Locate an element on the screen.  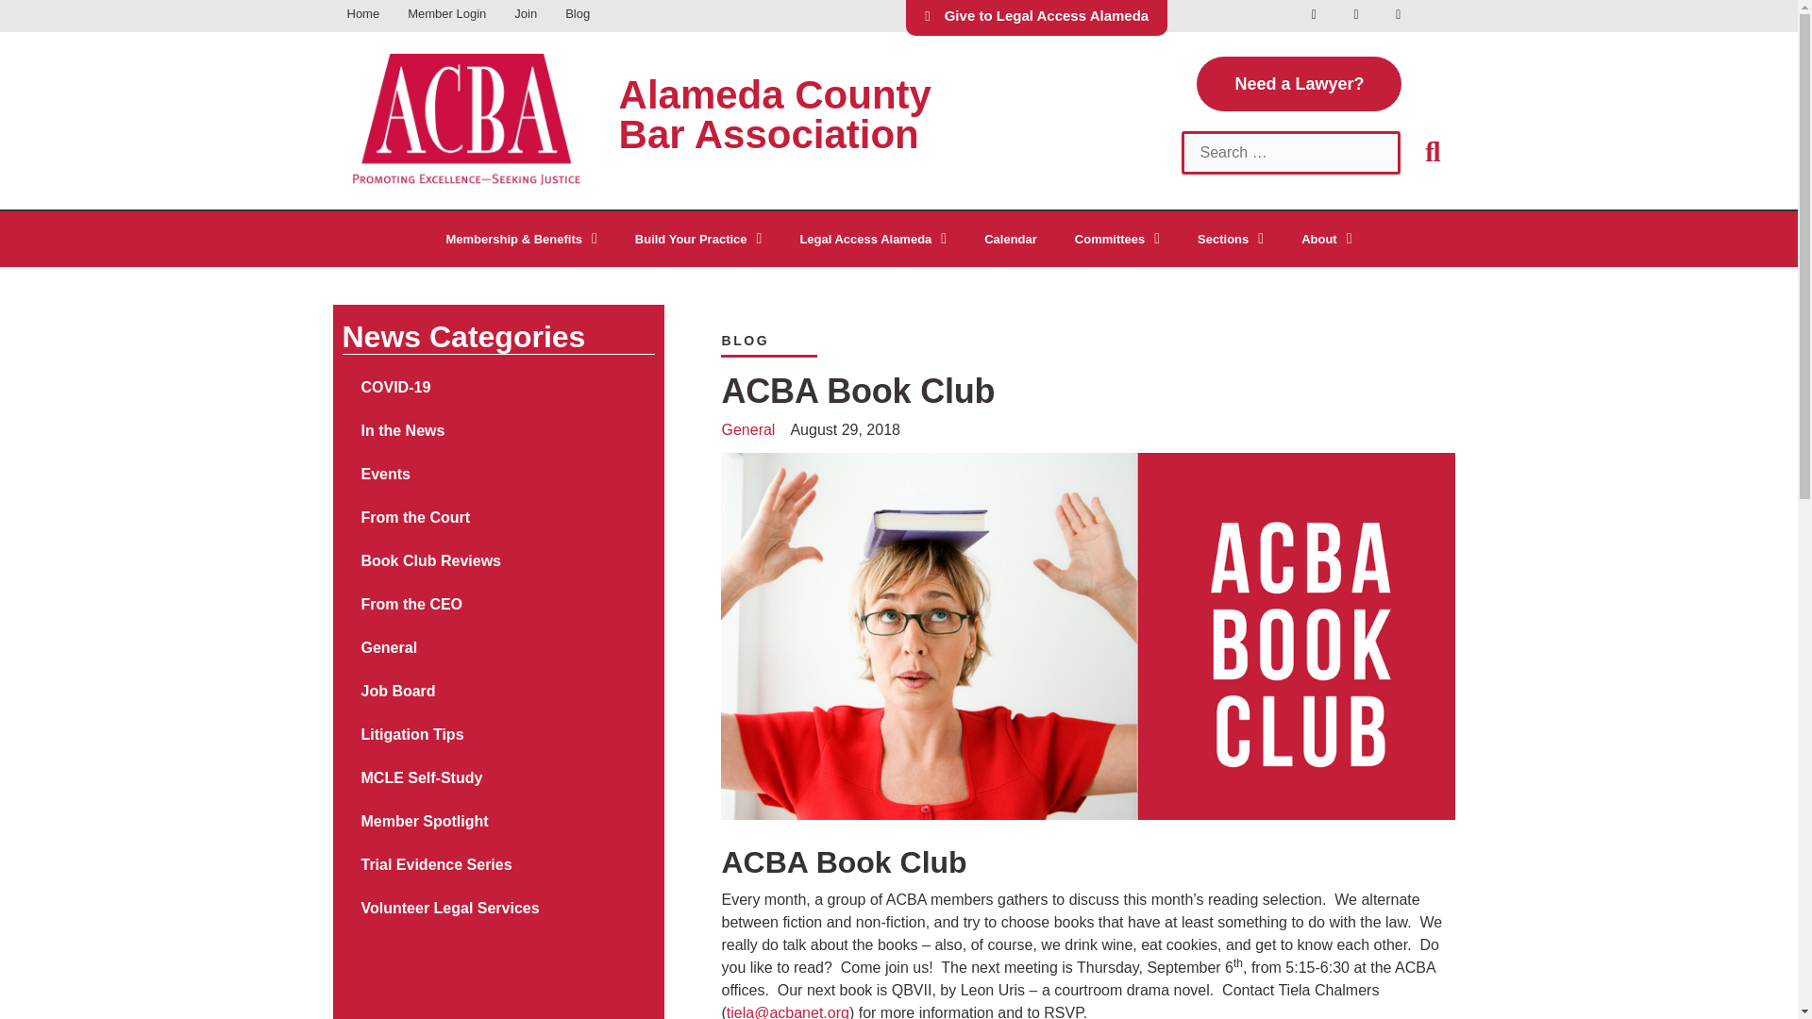
Member Login is located at coordinates (445, 15).